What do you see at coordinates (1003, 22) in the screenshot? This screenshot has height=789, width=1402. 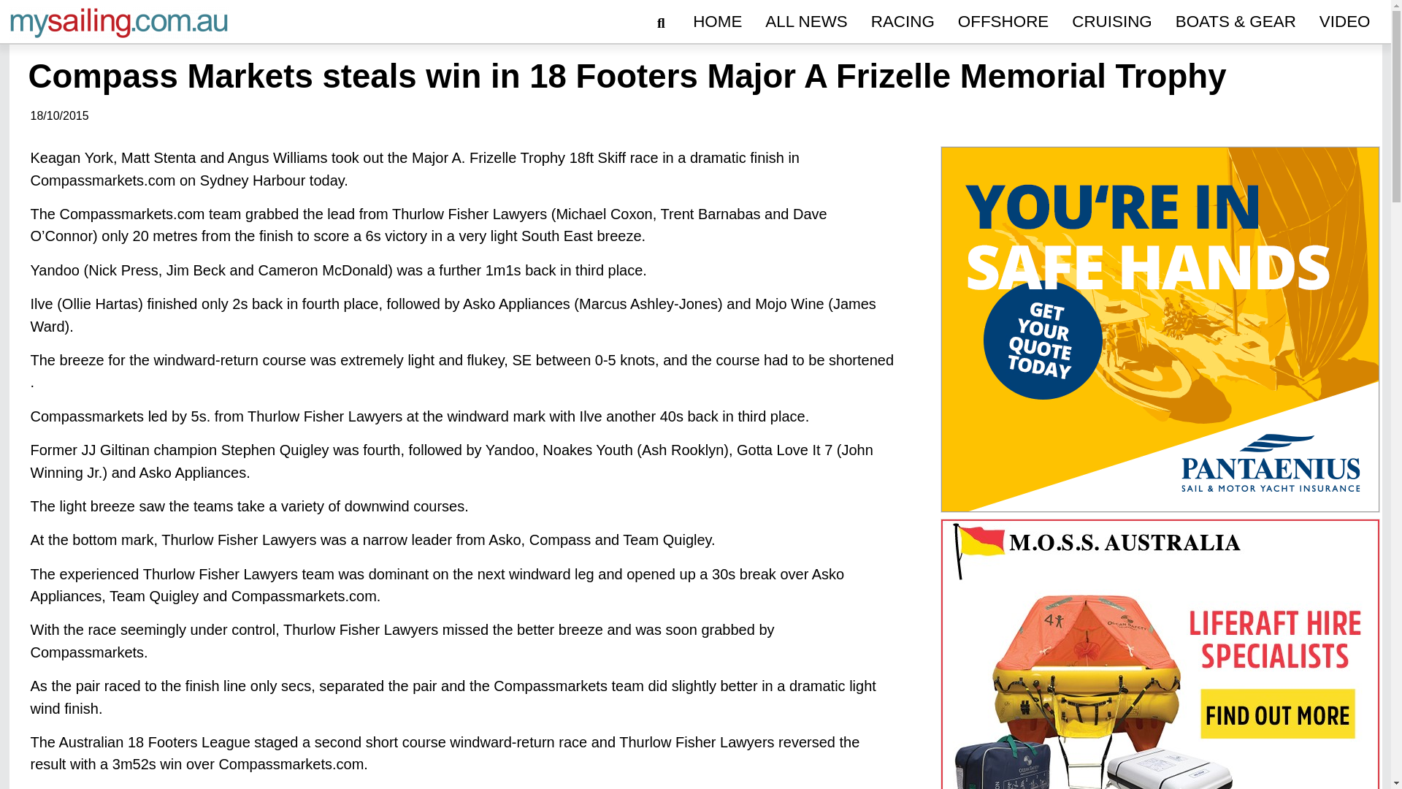 I see `Offshore` at bounding box center [1003, 22].